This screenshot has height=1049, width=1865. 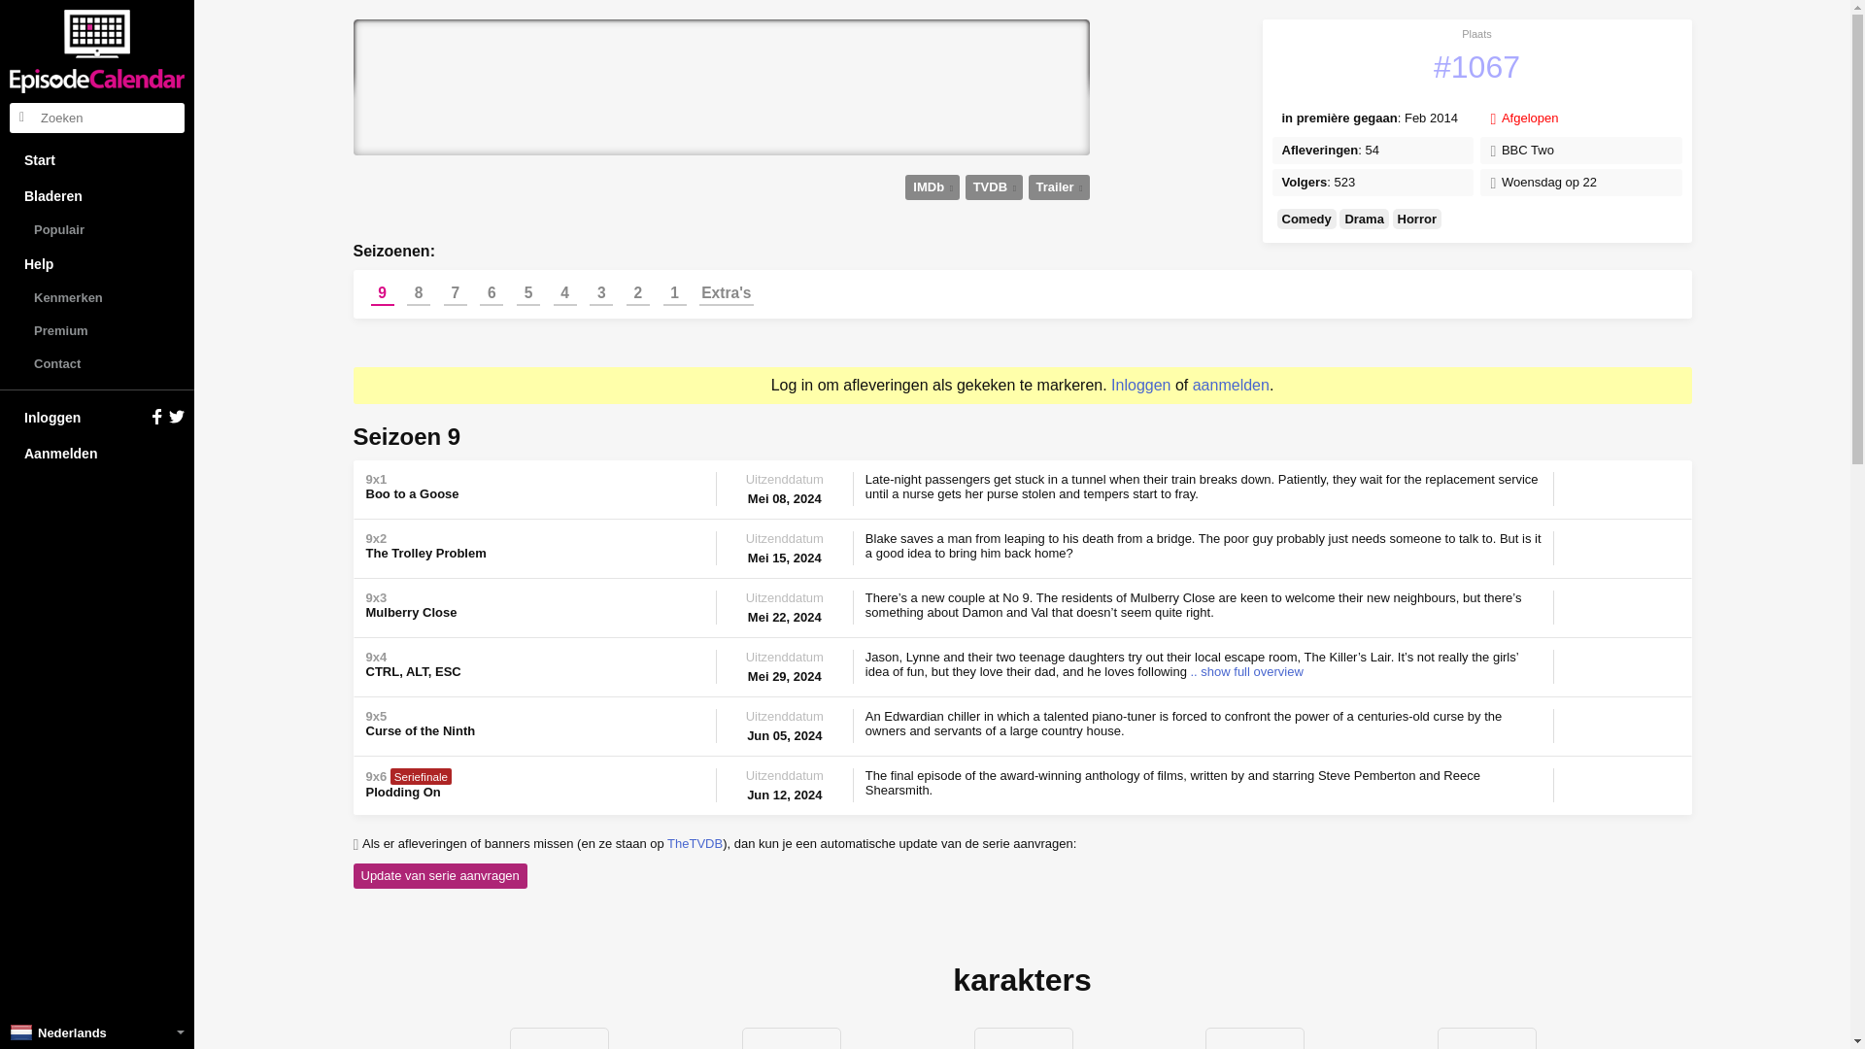 What do you see at coordinates (97, 363) in the screenshot?
I see `Contact` at bounding box center [97, 363].